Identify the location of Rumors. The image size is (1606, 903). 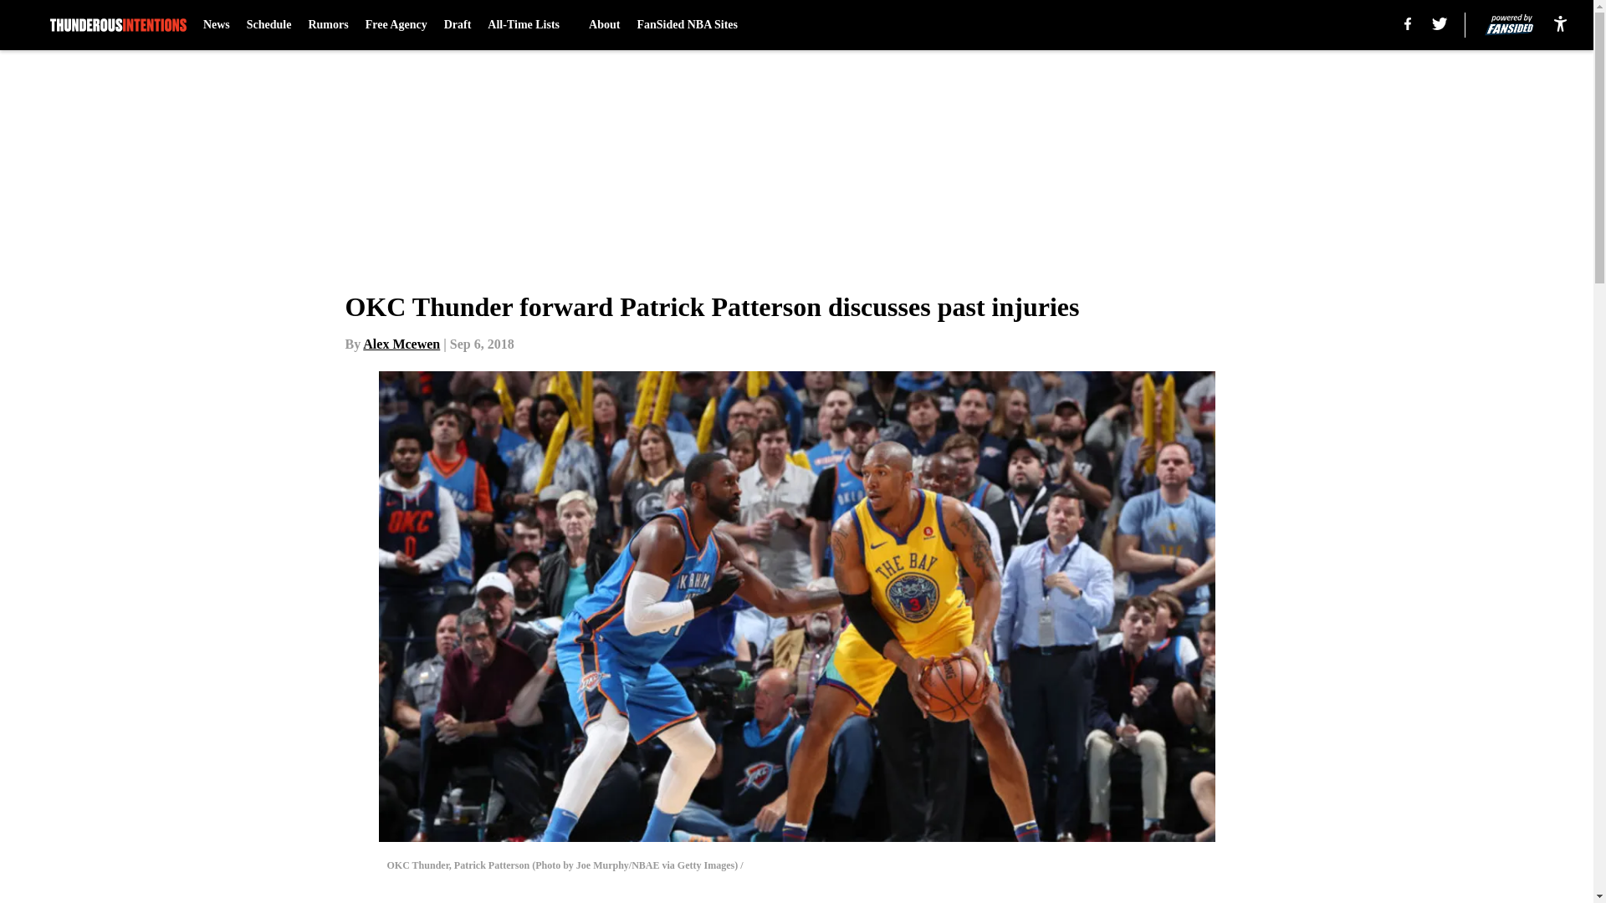
(328, 25).